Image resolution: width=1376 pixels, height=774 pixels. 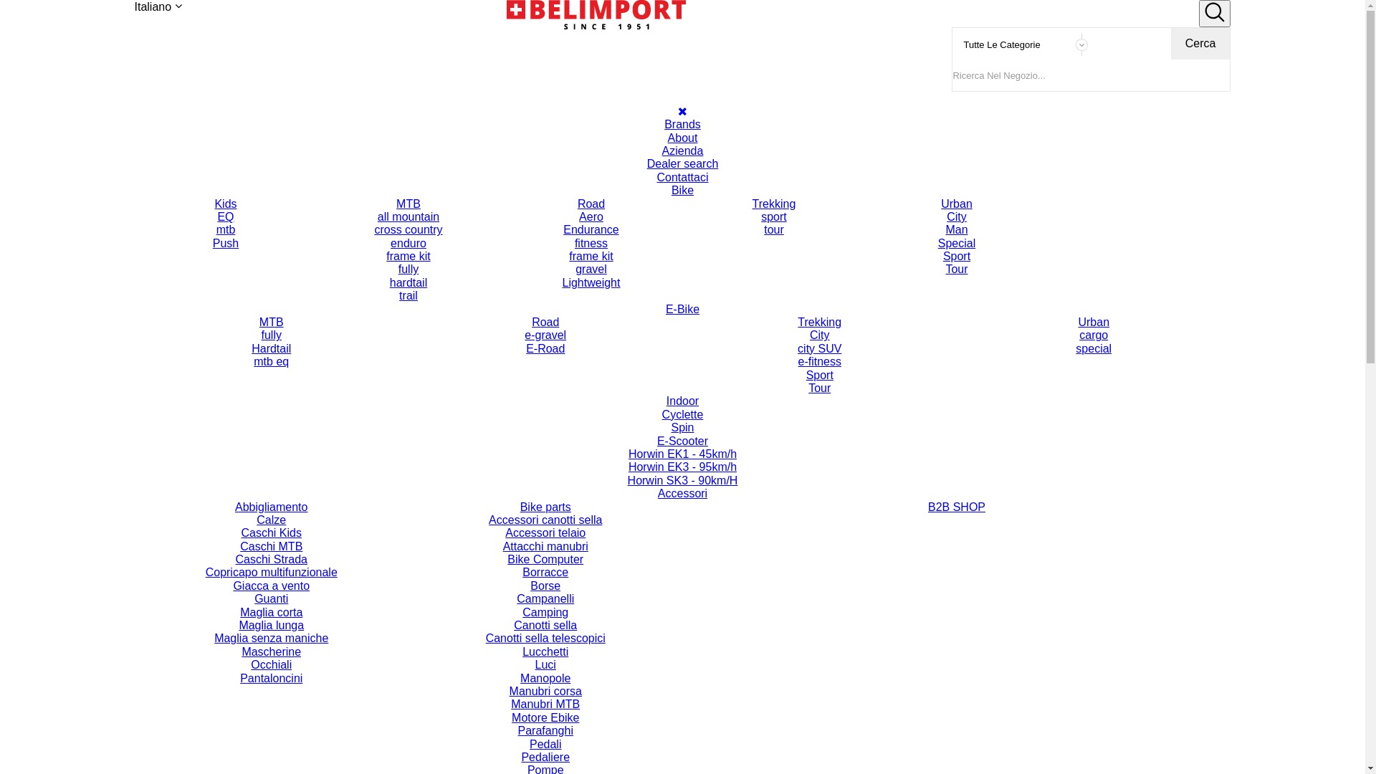 I want to click on Italiano, so click(x=158, y=7).